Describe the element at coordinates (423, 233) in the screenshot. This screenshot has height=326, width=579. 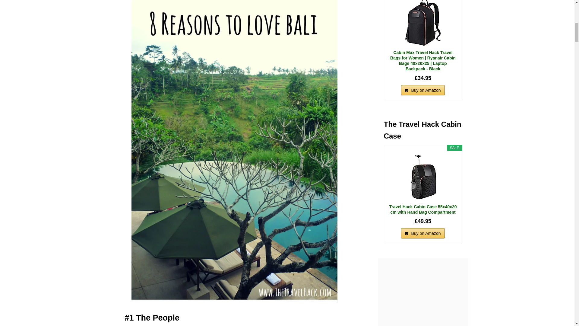
I see `Buy on Amazon` at that location.